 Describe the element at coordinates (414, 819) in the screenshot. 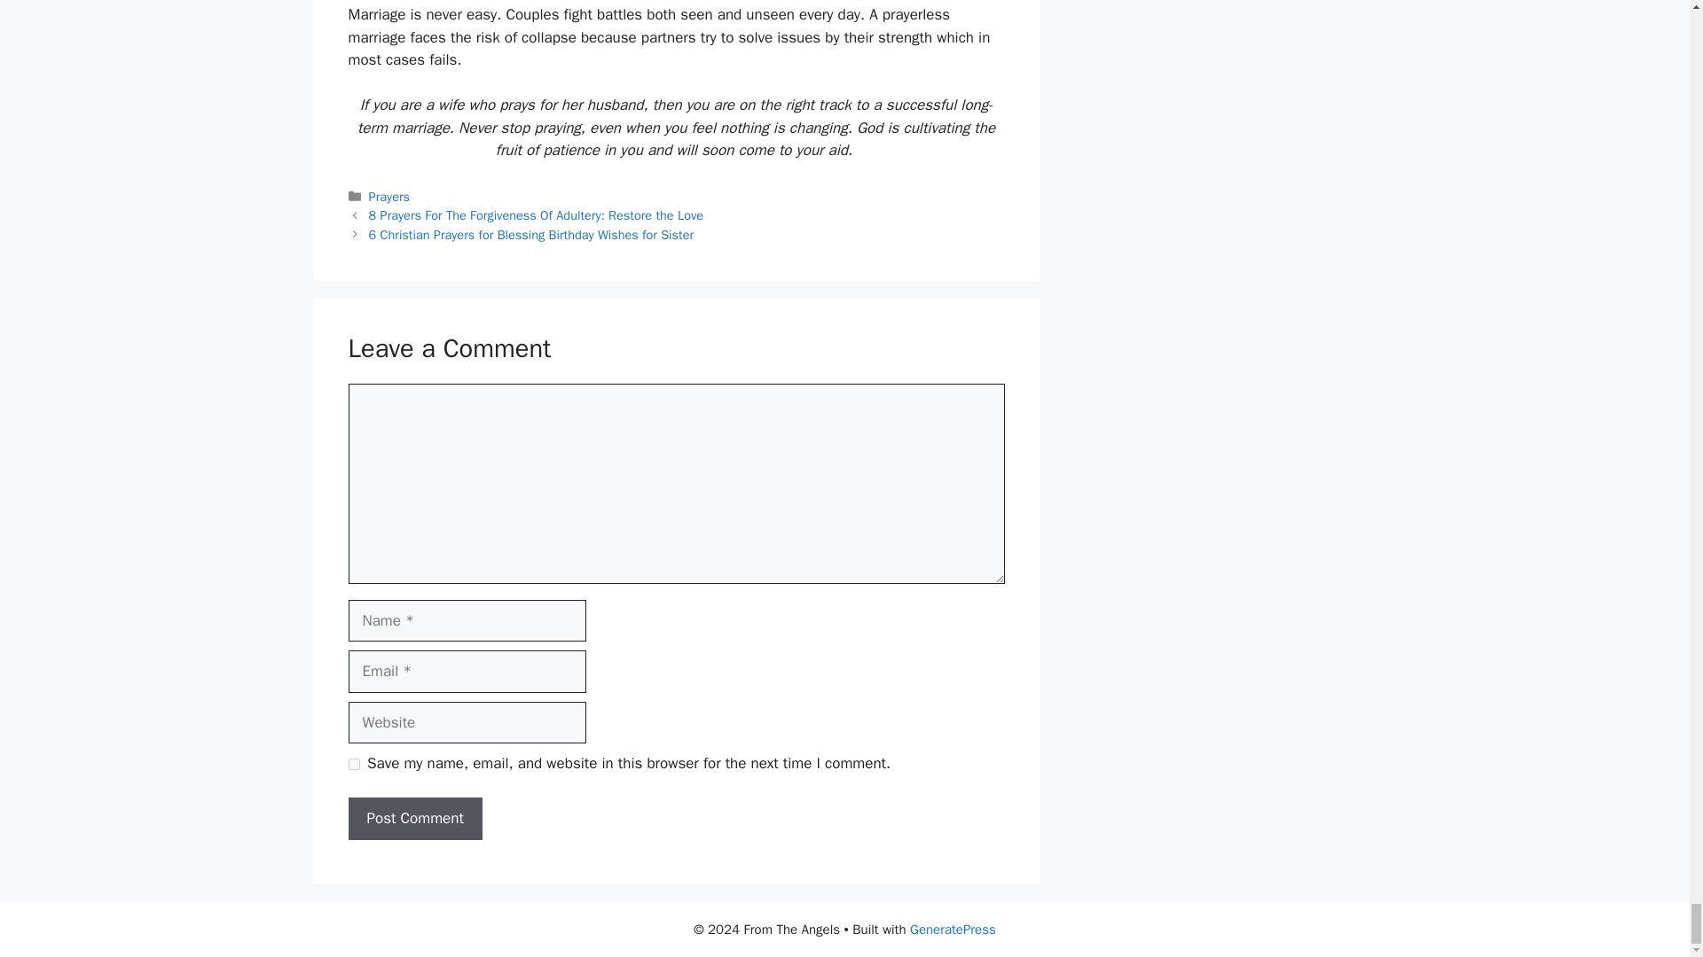

I see `Post Comment` at that location.